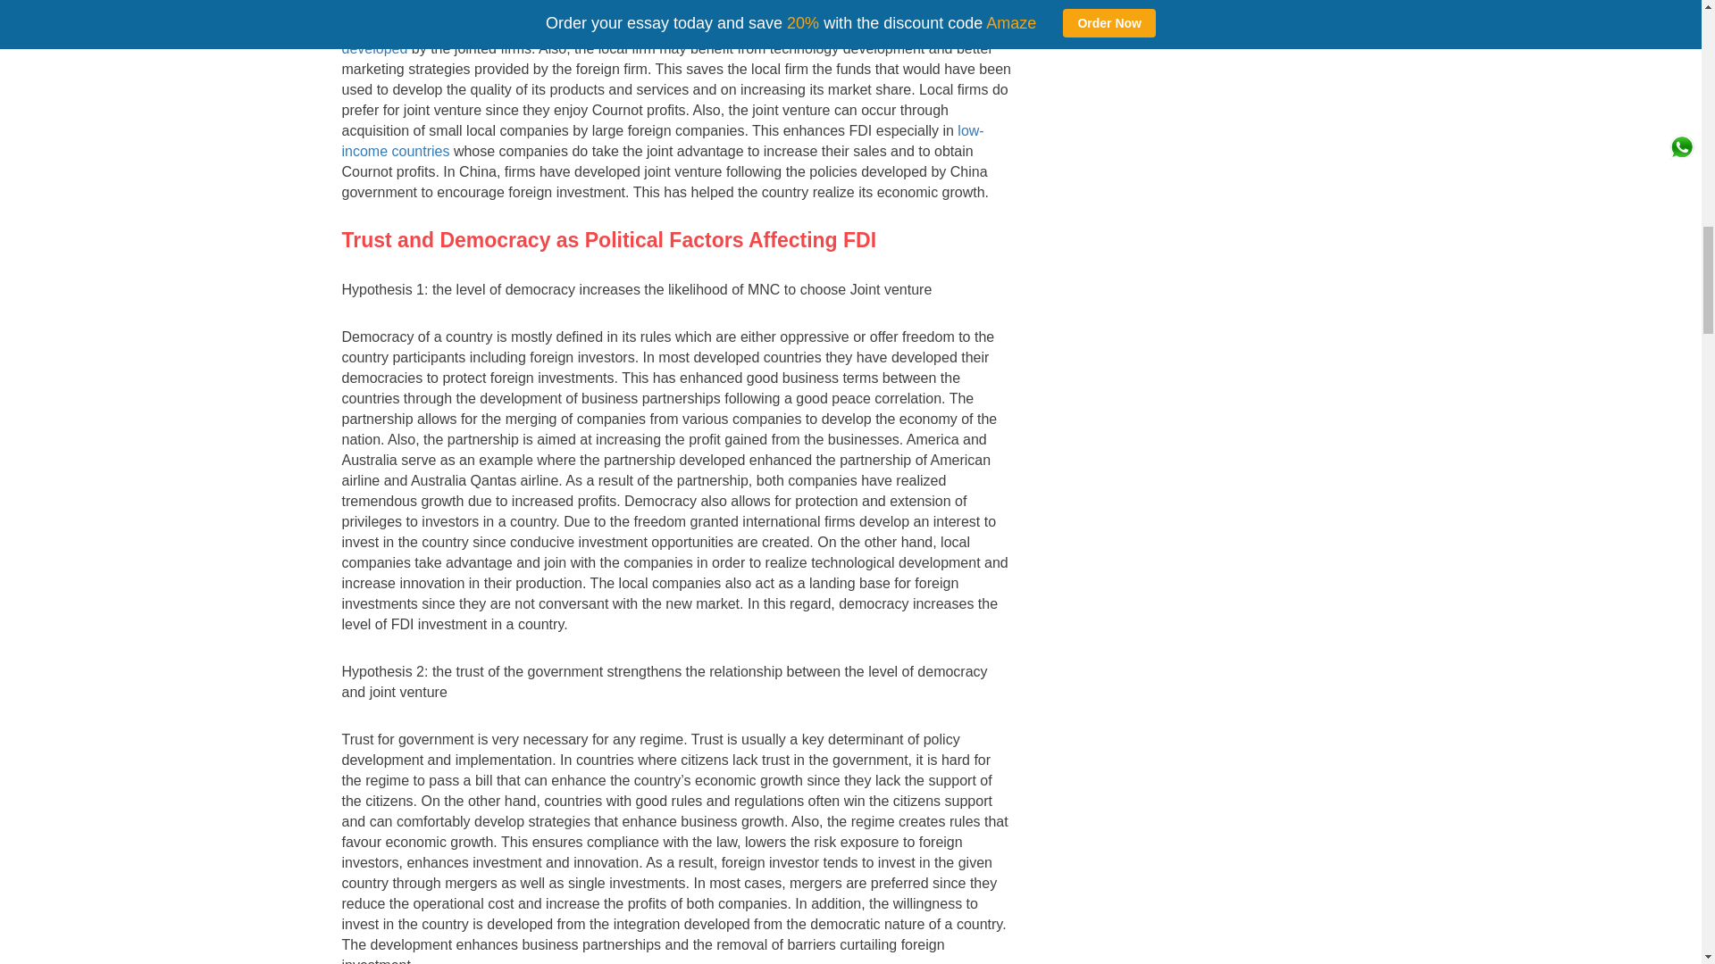  What do you see at coordinates (662, 141) in the screenshot?
I see `low-income countries` at bounding box center [662, 141].